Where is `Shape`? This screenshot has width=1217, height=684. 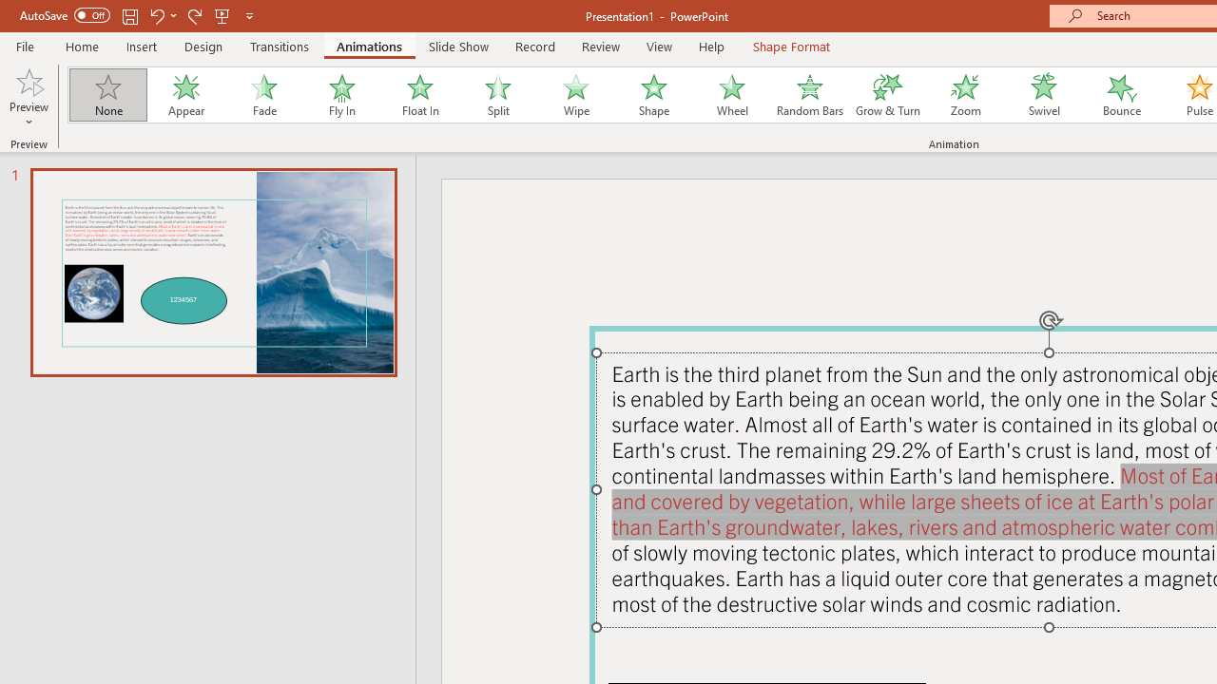
Shape is located at coordinates (654, 95).